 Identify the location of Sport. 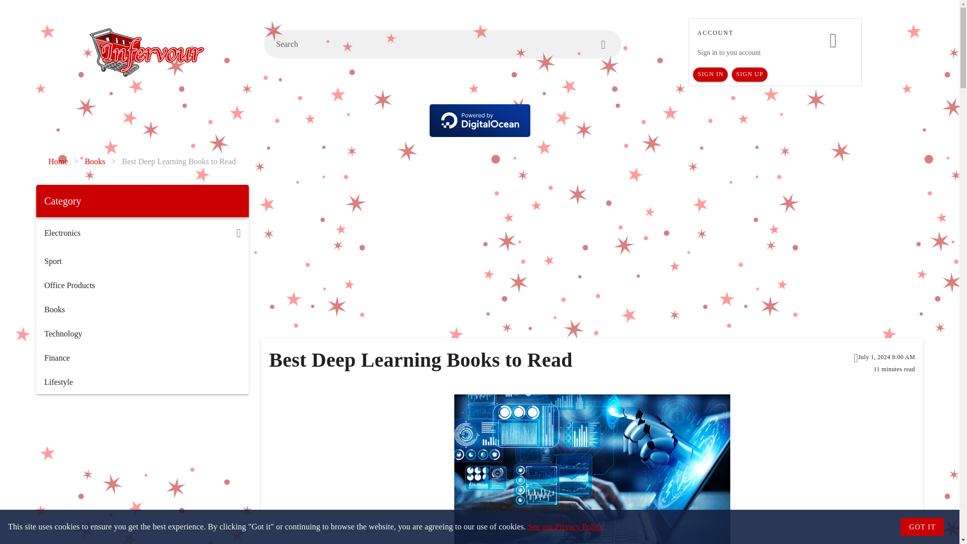
(142, 261).